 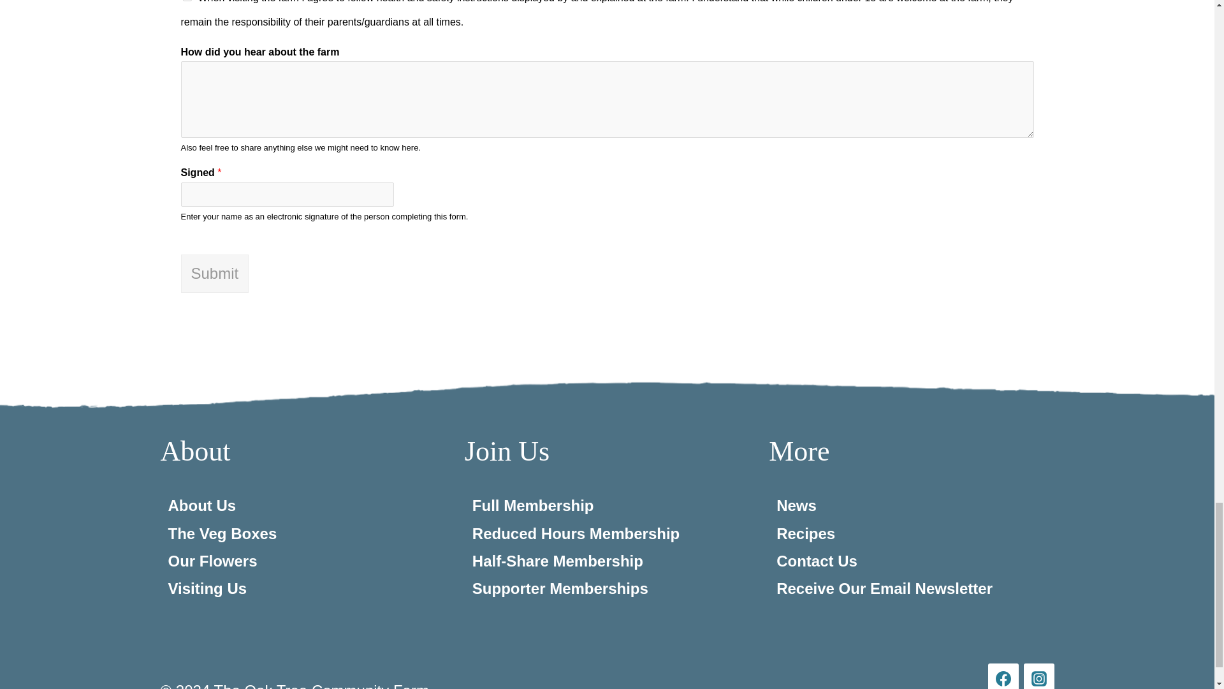 What do you see at coordinates (208, 588) in the screenshot?
I see `Visiting Us` at bounding box center [208, 588].